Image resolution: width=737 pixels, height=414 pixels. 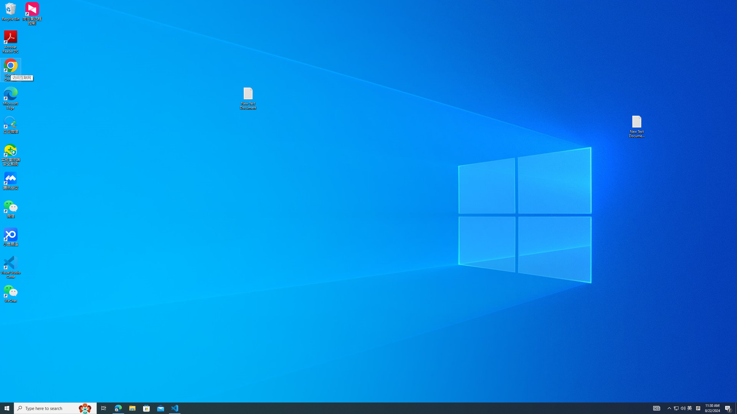 I want to click on Notification Chevron, so click(x=147, y=408).